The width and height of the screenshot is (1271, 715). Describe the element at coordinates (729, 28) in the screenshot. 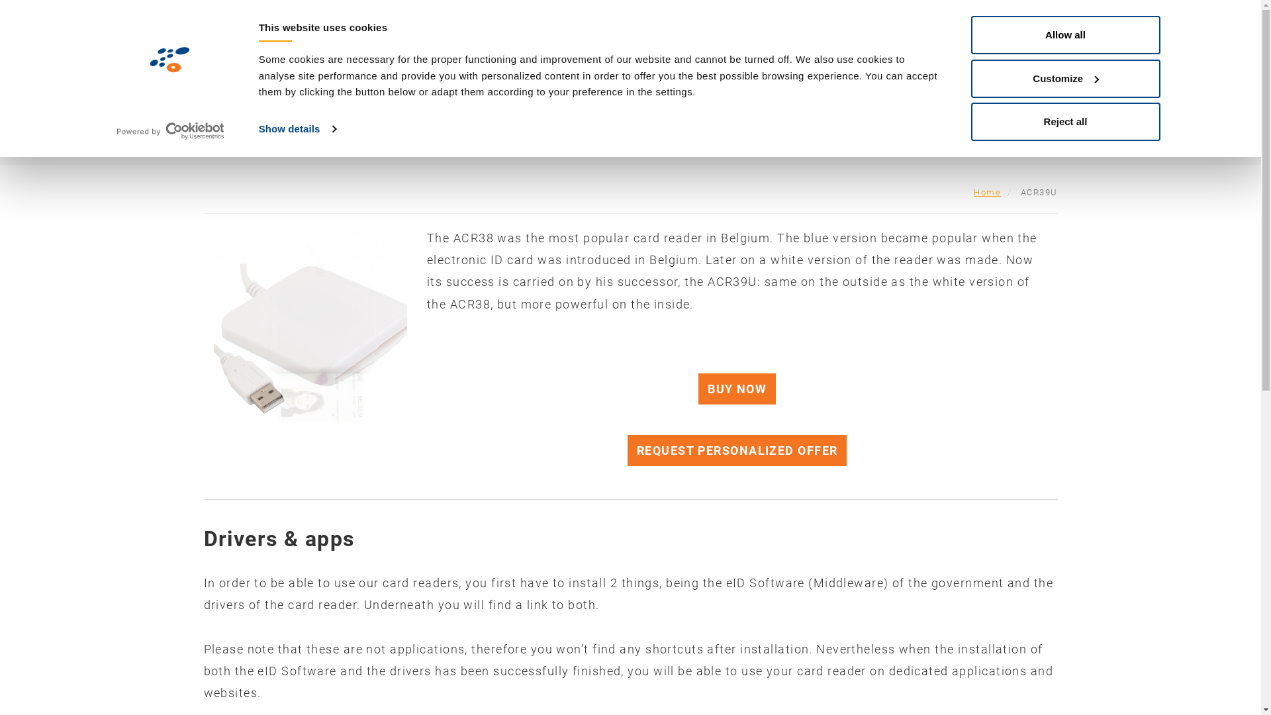

I see `Got a question ?
Ask an expert` at that location.